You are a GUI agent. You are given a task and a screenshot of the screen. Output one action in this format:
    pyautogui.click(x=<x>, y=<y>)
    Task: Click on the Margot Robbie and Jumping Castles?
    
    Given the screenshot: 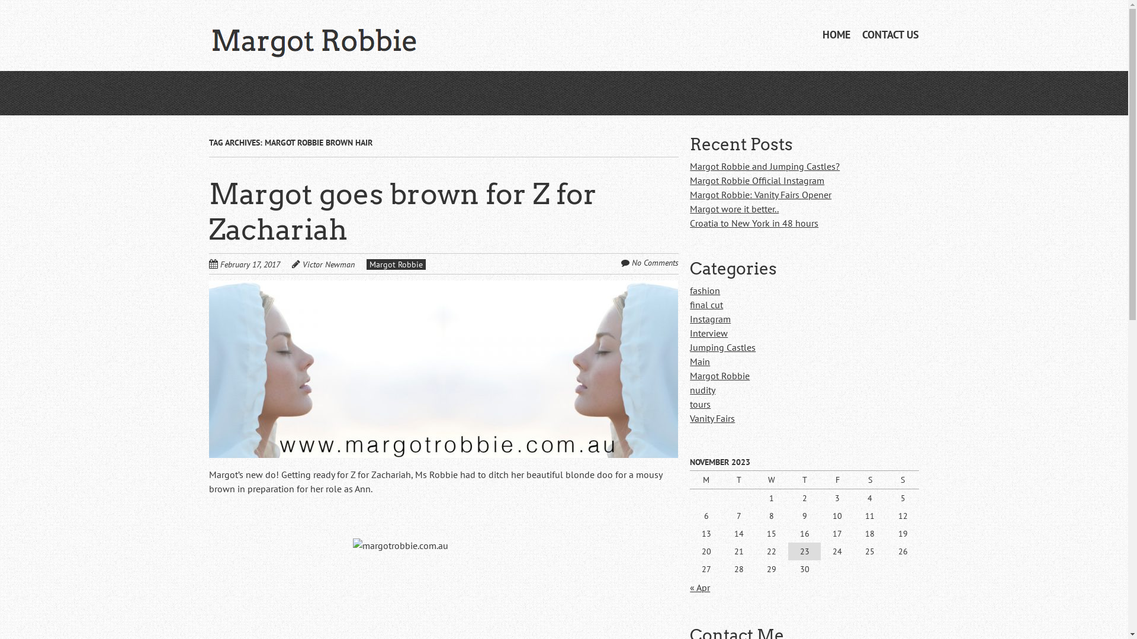 What is the action you would take?
    pyautogui.click(x=765, y=166)
    